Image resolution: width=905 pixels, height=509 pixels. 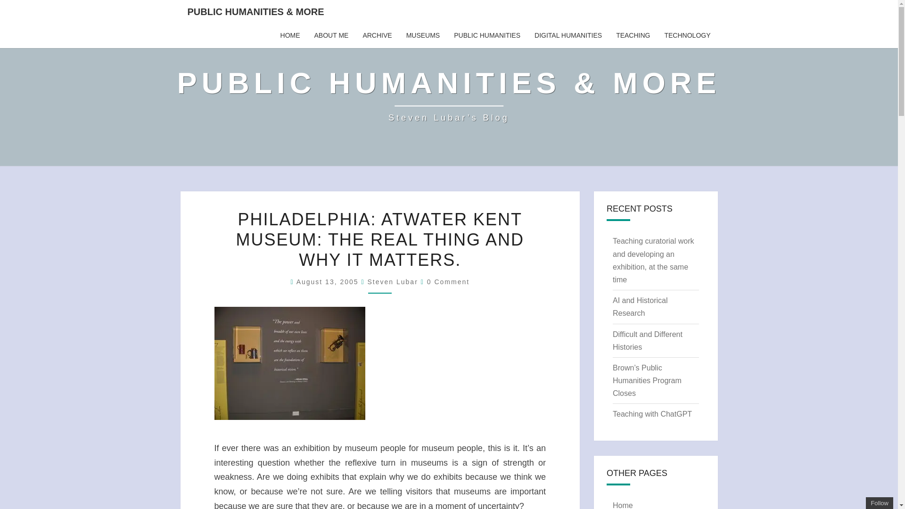 I want to click on Home, so click(x=622, y=505).